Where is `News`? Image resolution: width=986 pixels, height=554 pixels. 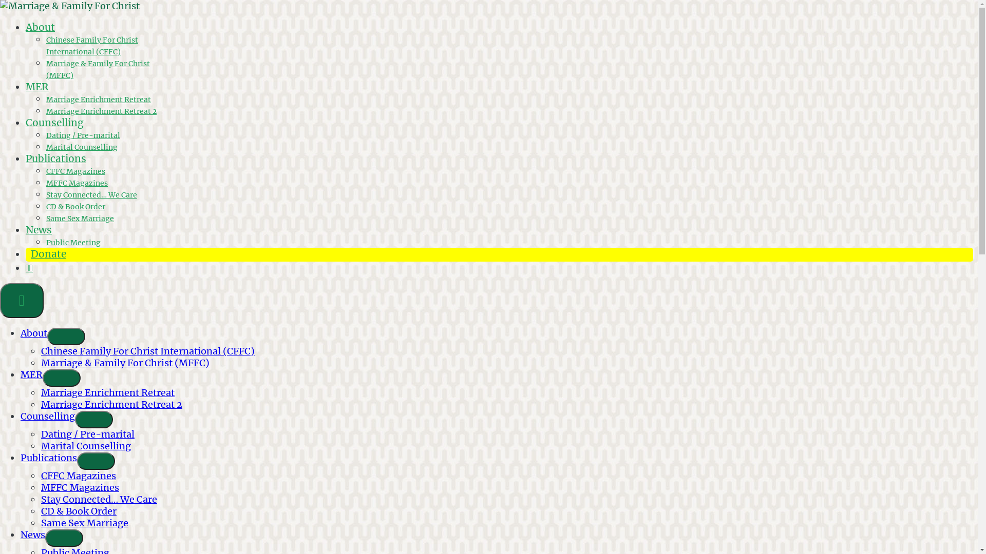 News is located at coordinates (39, 230).